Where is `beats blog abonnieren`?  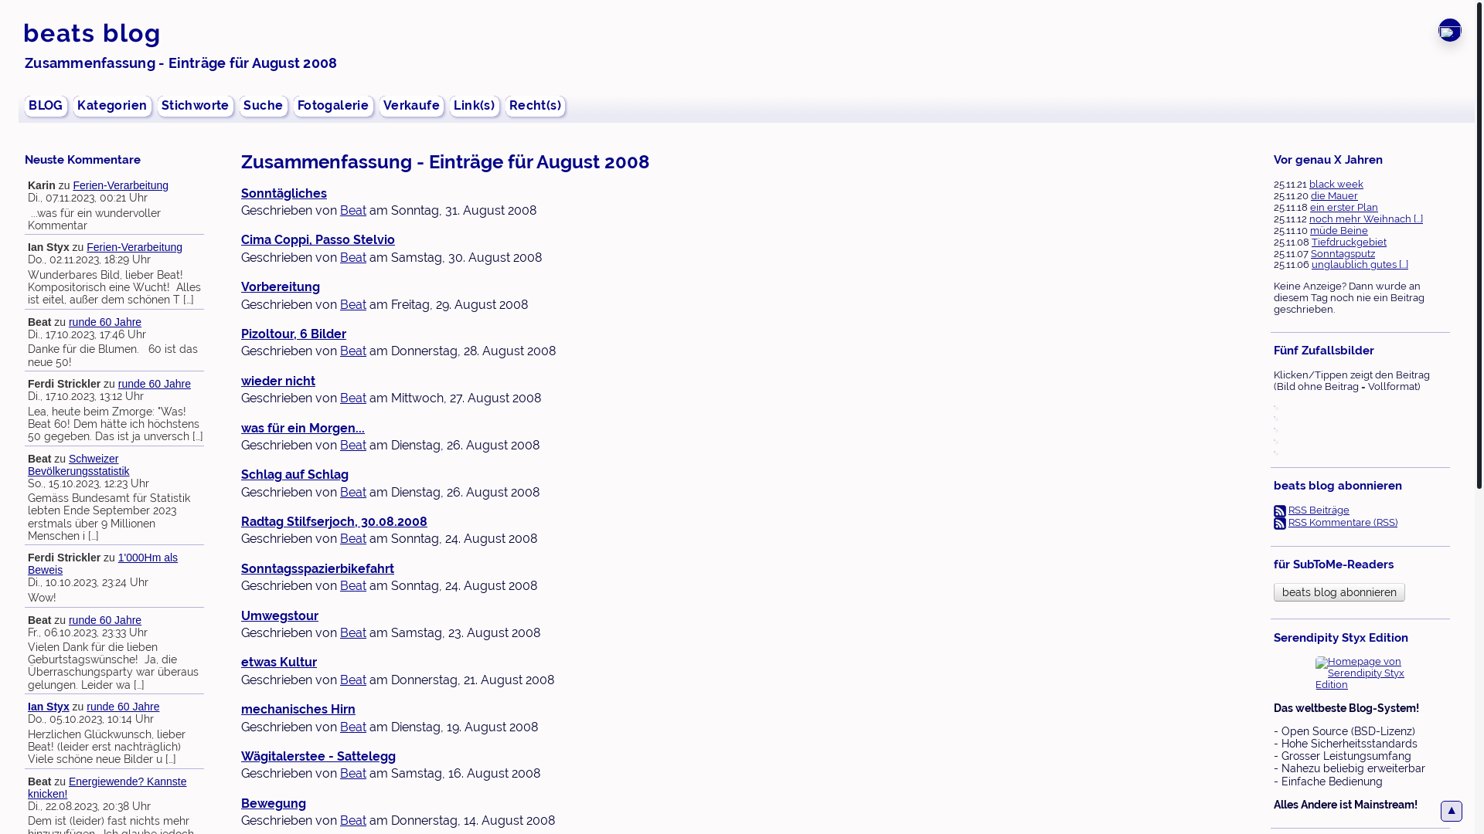 beats blog abonnieren is located at coordinates (1339, 592).